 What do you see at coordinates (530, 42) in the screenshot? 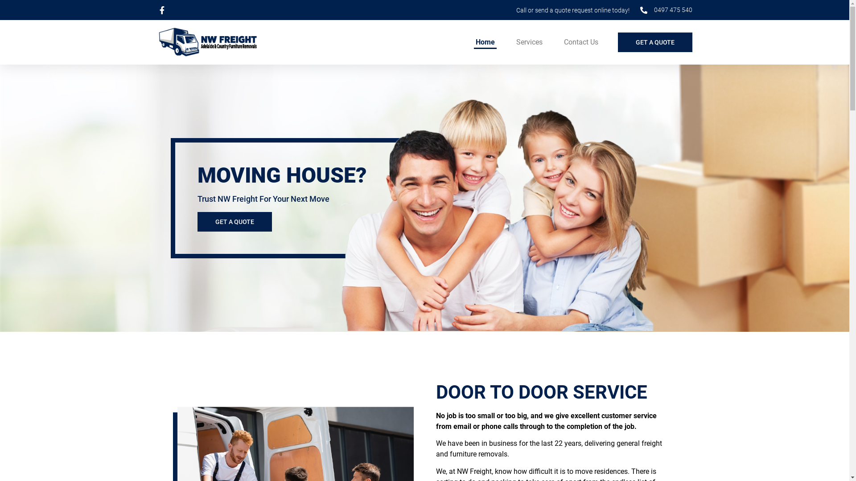
I see `Services` at bounding box center [530, 42].